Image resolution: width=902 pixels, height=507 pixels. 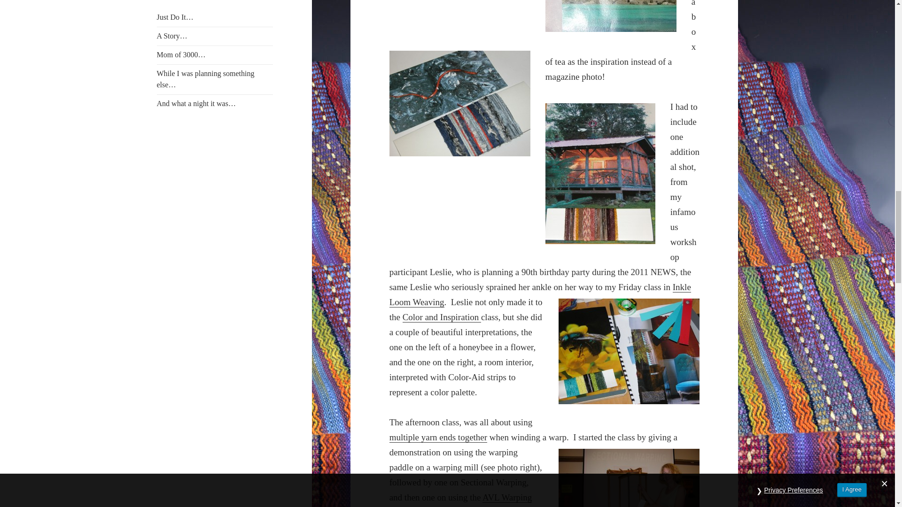 I want to click on wrapleslie, so click(x=629, y=351).